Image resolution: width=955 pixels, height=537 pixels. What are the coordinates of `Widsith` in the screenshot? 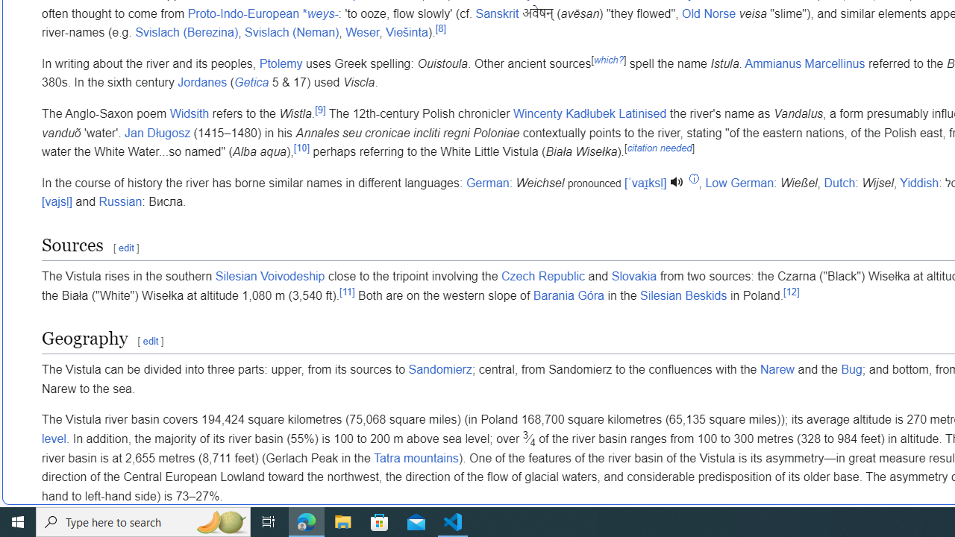 It's located at (190, 113).